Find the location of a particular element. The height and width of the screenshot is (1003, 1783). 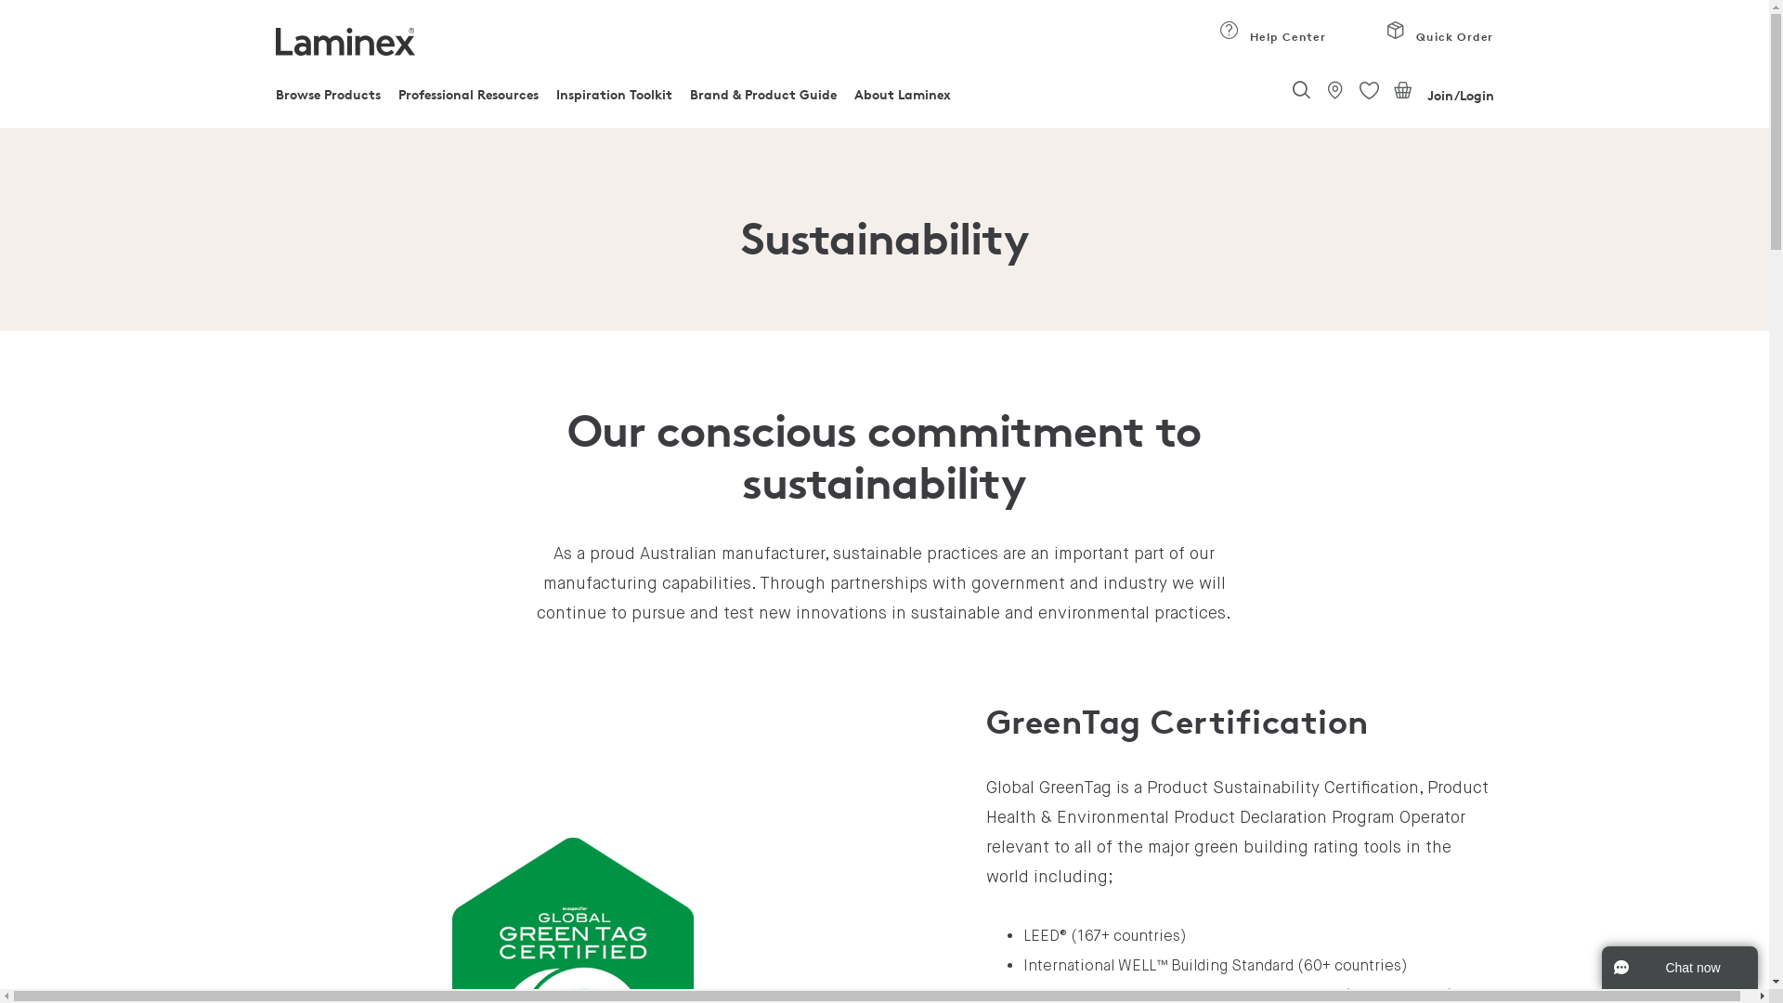

Browse Products is located at coordinates (327, 99).